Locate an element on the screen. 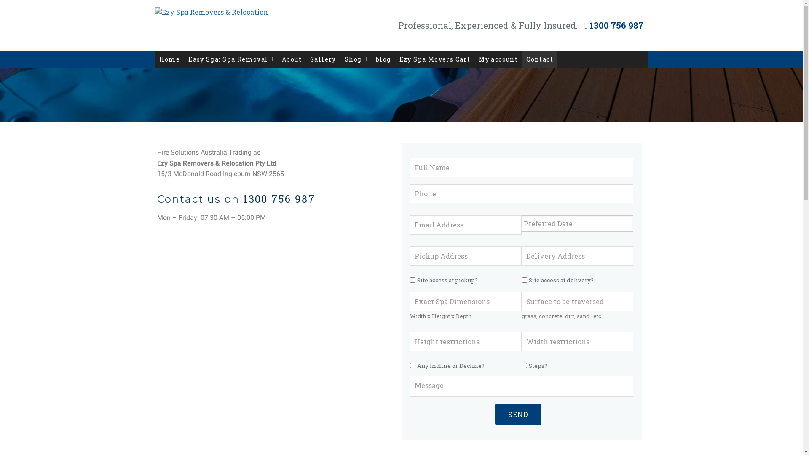 This screenshot has height=455, width=809. Ezy Spa Movers Cart is located at coordinates (435, 59).